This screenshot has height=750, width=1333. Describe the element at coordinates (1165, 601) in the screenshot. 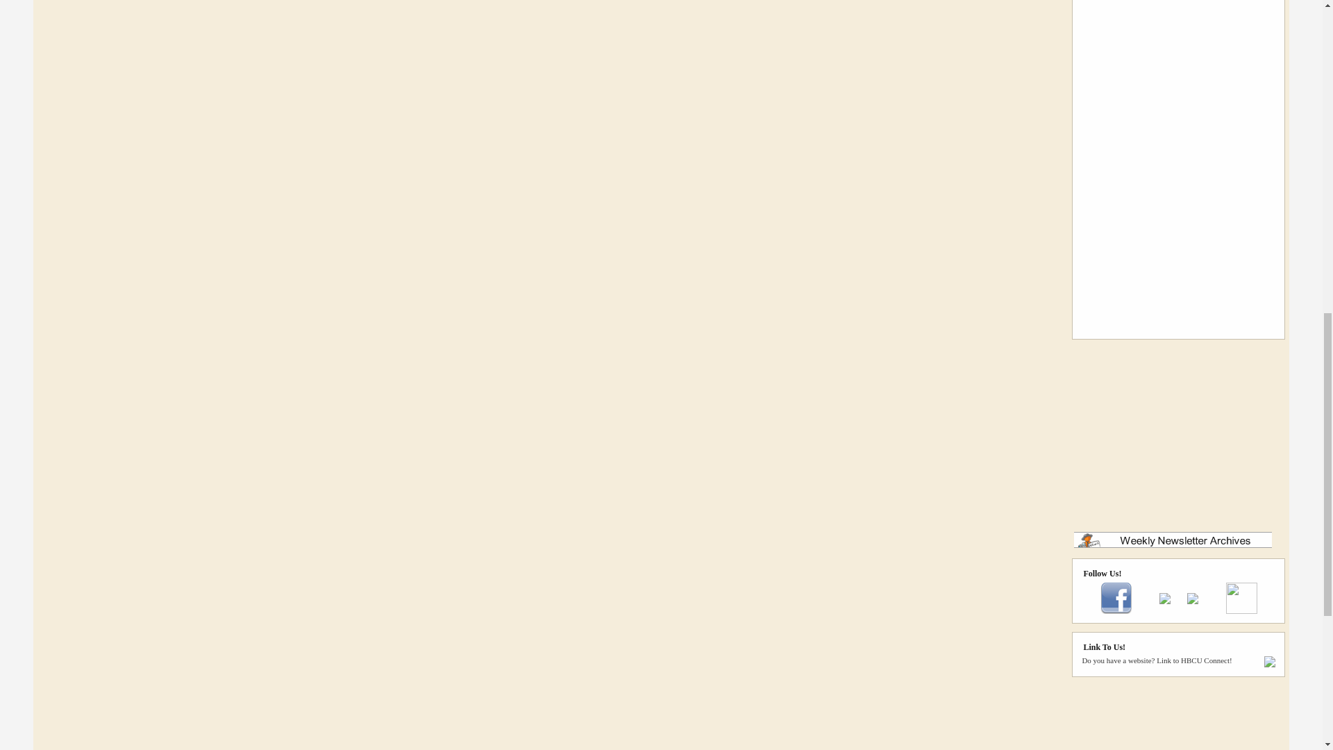

I see `Follow us on Twitter!` at that location.